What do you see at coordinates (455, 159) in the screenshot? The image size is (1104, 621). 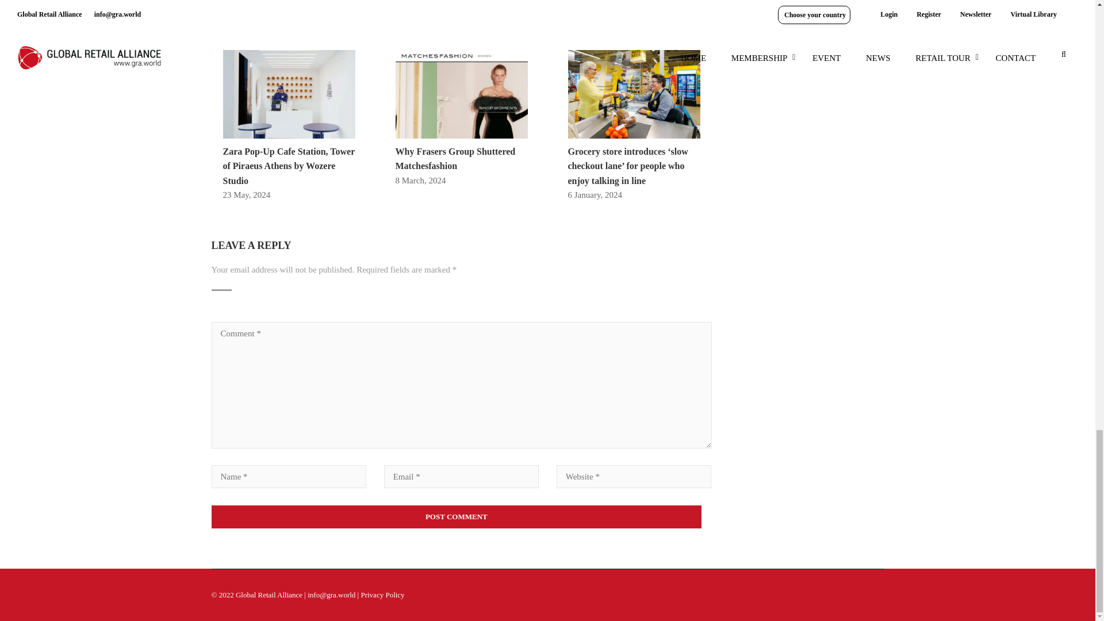 I see `Why Frasers Group Shuttered Matchesfashion` at bounding box center [455, 159].